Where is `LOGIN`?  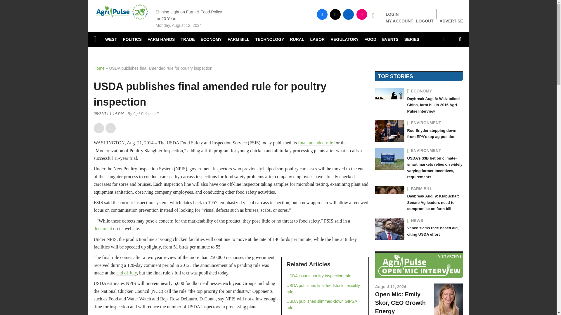 LOGIN is located at coordinates (392, 14).